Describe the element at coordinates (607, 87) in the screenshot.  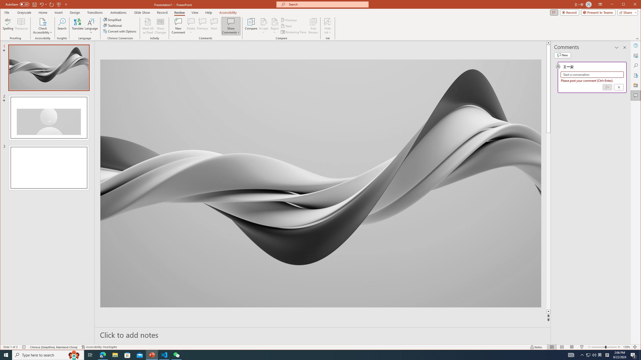
I see `Post comment (Ctrl + Enter)` at that location.